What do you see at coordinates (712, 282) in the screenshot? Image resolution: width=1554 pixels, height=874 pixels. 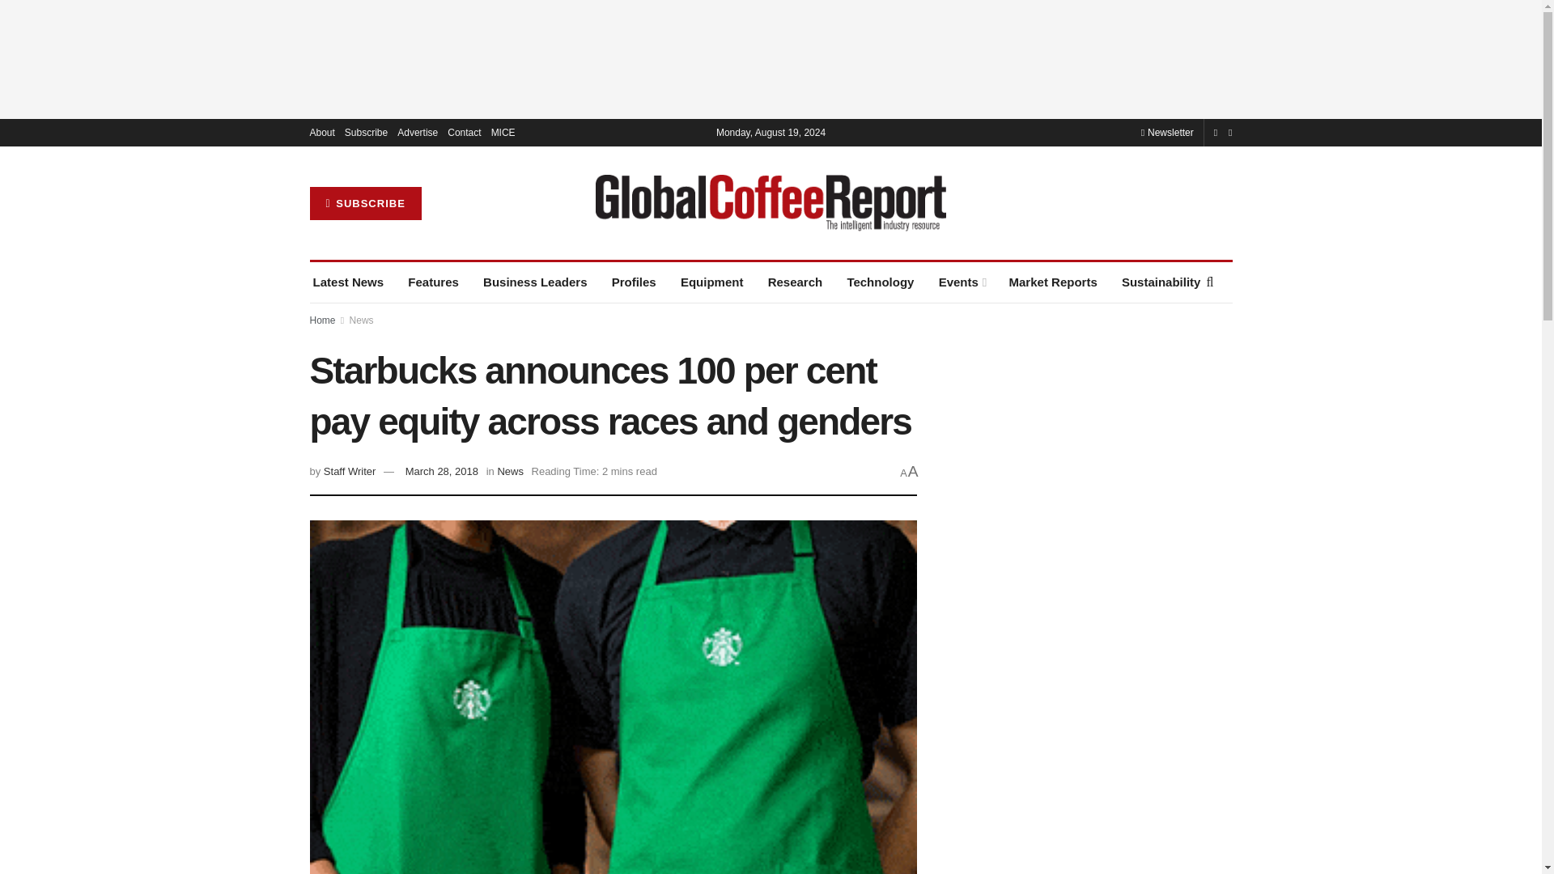 I see `Equipment` at bounding box center [712, 282].